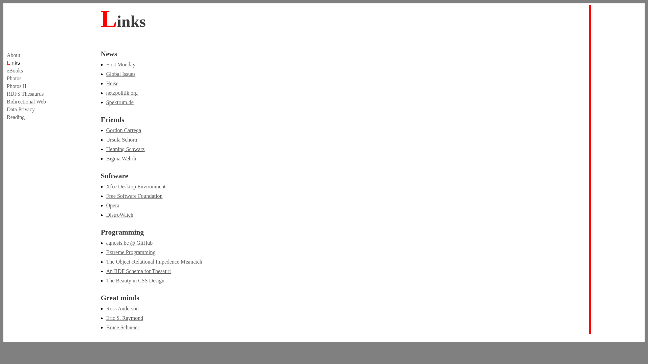  What do you see at coordinates (122, 93) in the screenshot?
I see `netzpolitik.org` at bounding box center [122, 93].